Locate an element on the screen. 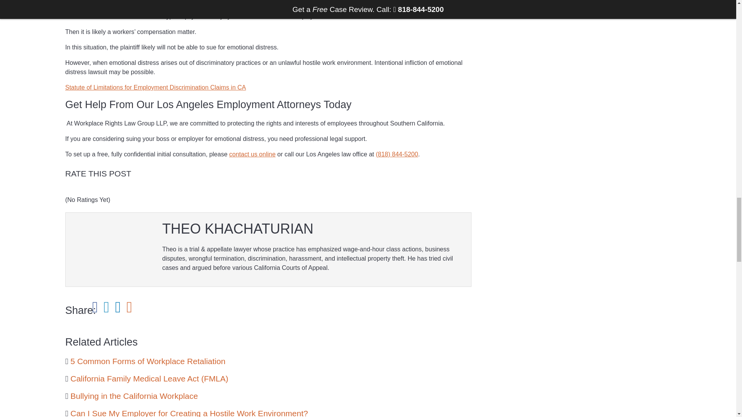 This screenshot has height=417, width=742. 1 Star is located at coordinates (68, 191).